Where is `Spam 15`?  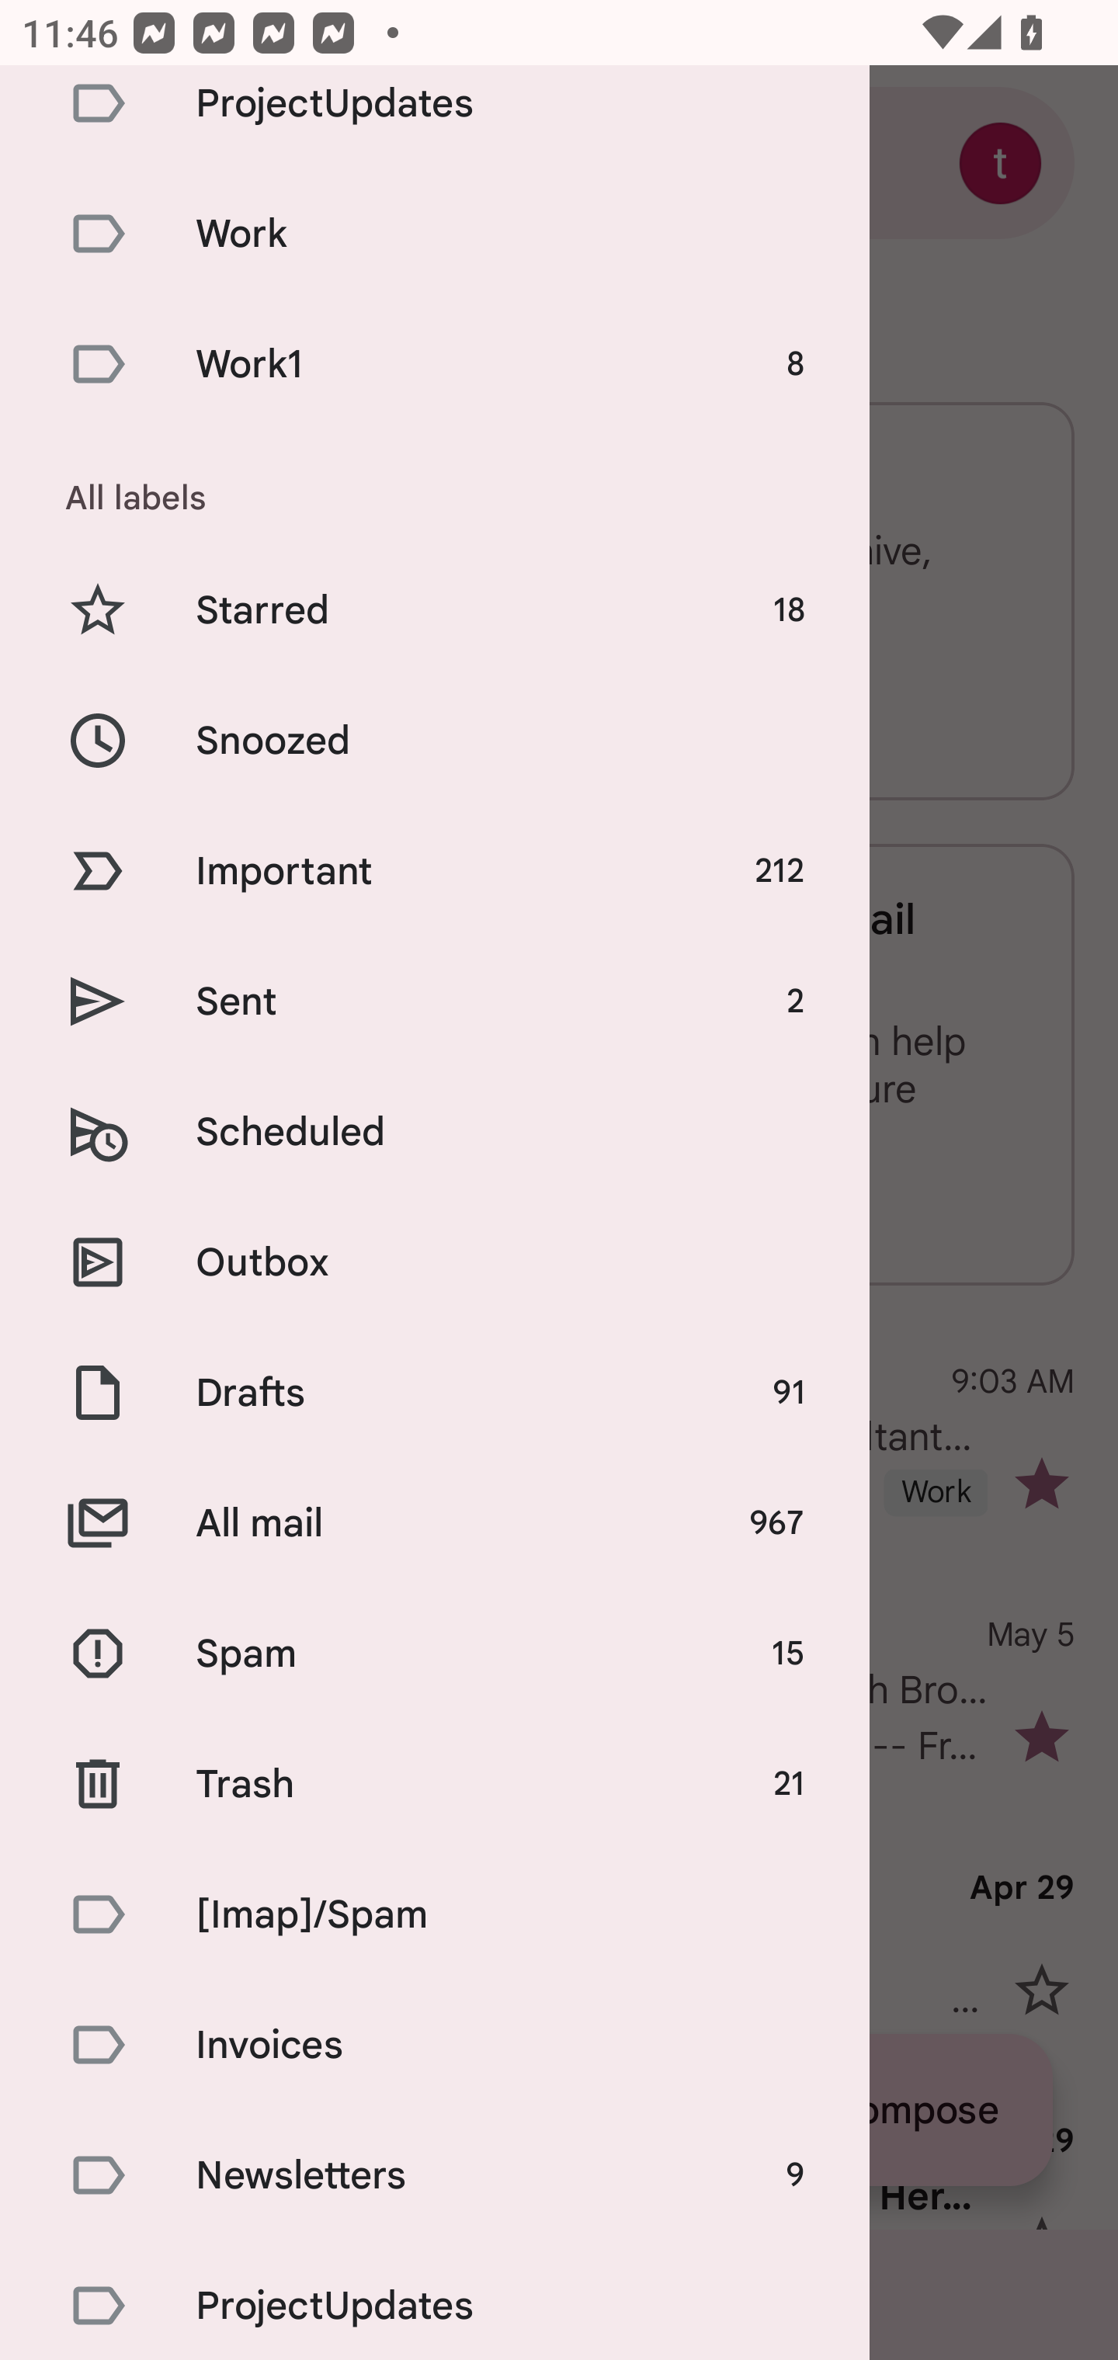
Spam 15 is located at coordinates (435, 1653).